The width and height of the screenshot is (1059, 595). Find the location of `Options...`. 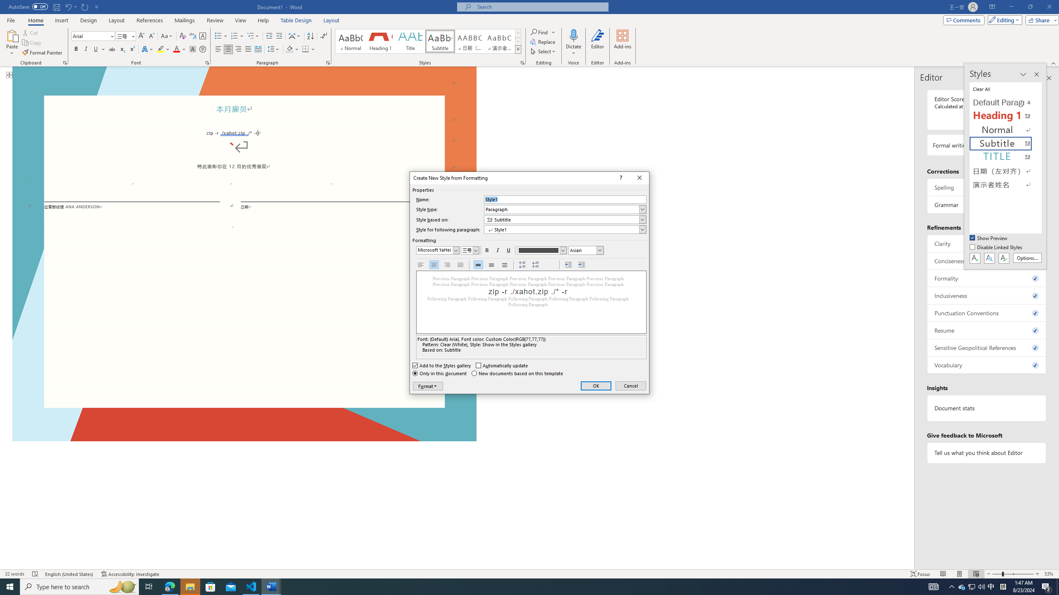

Options... is located at coordinates (1028, 258).